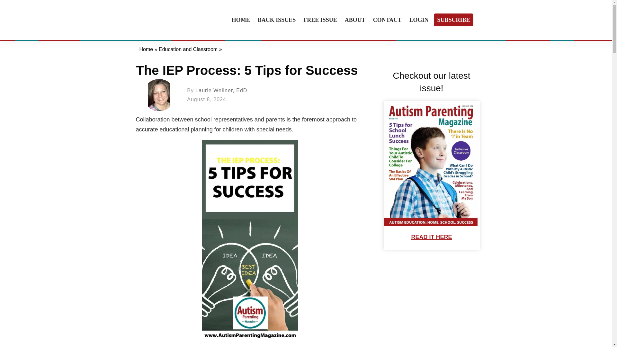 This screenshot has height=347, width=617. I want to click on Laurie Wellner, EdD, so click(221, 91).